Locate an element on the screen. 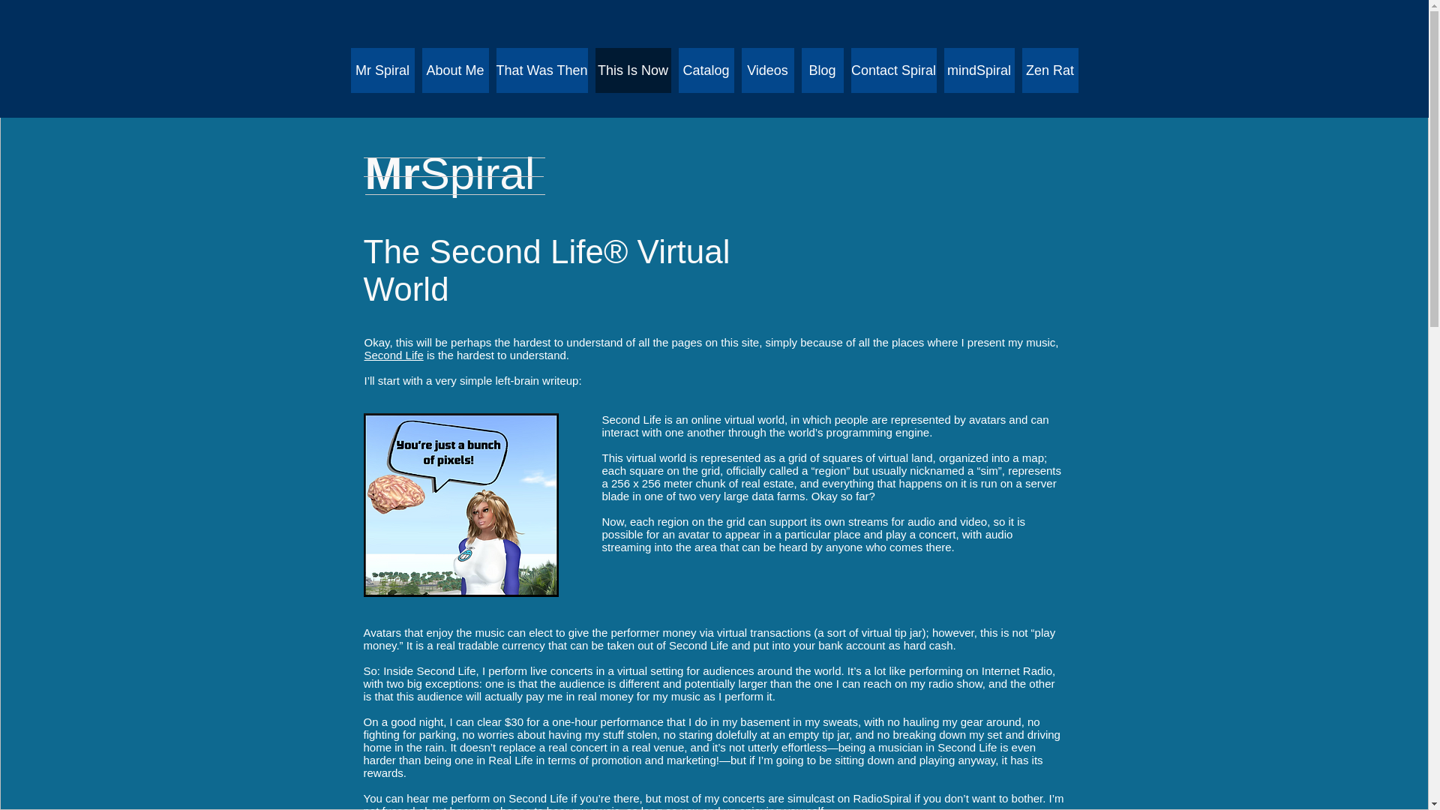 The height and width of the screenshot is (810, 1440). Second Life is located at coordinates (393, 355).